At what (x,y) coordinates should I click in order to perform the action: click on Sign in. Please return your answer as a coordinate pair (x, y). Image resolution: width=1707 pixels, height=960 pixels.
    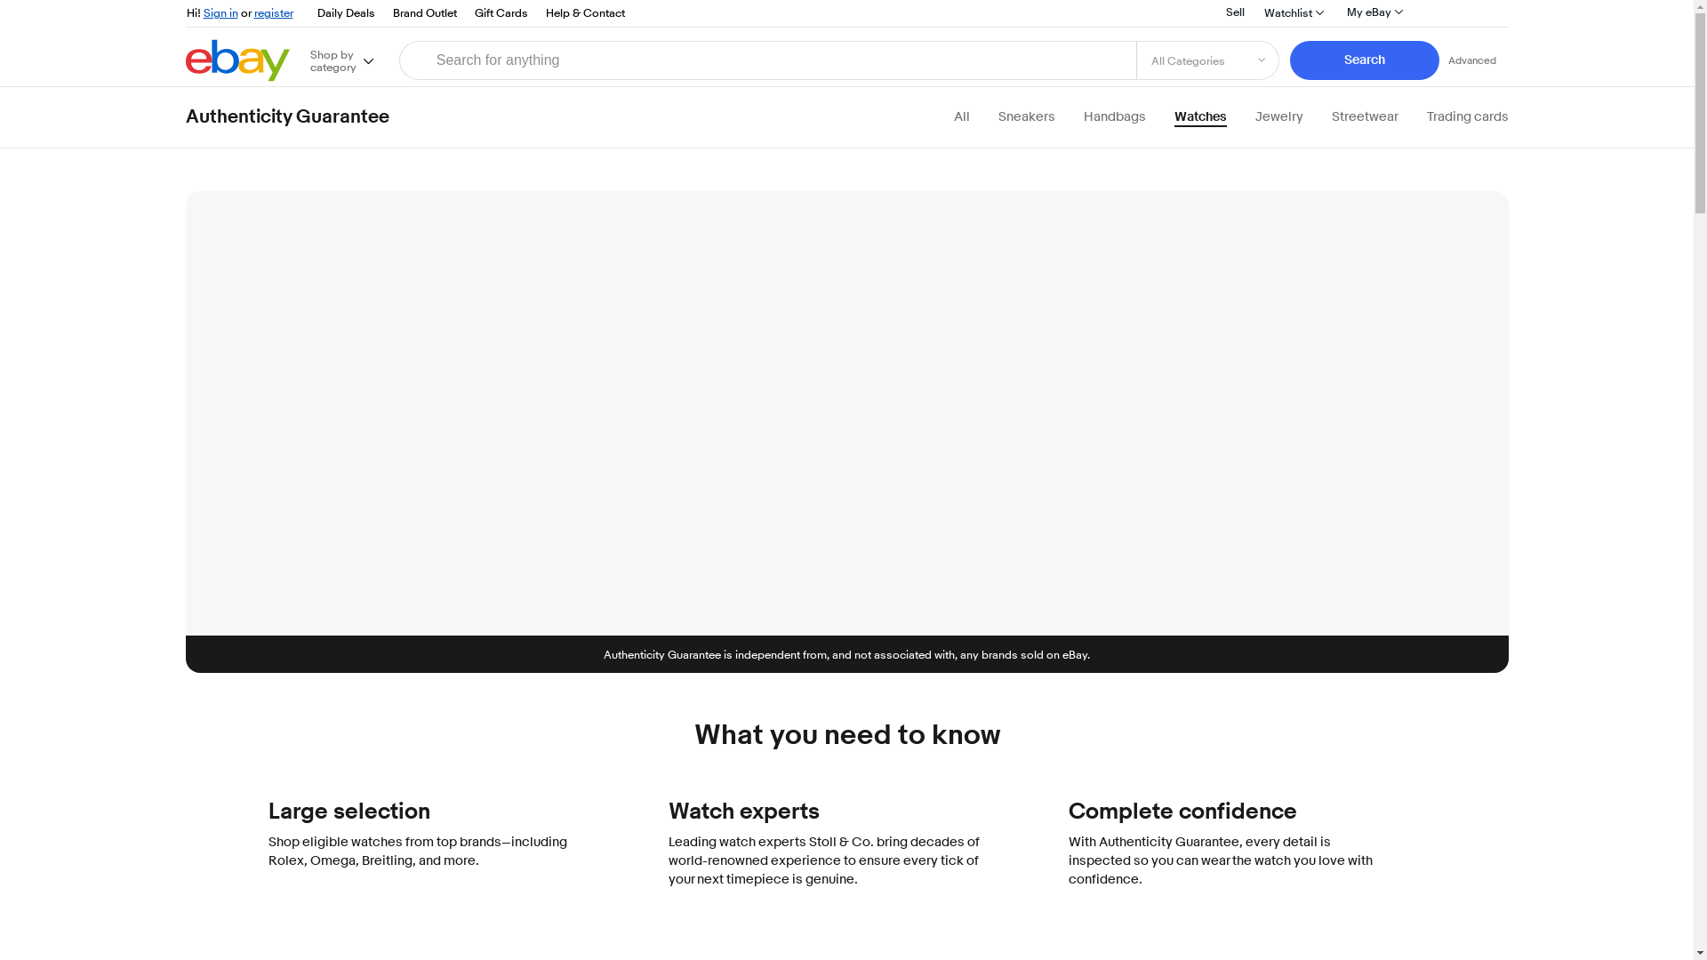
    Looking at the image, I should click on (220, 12).